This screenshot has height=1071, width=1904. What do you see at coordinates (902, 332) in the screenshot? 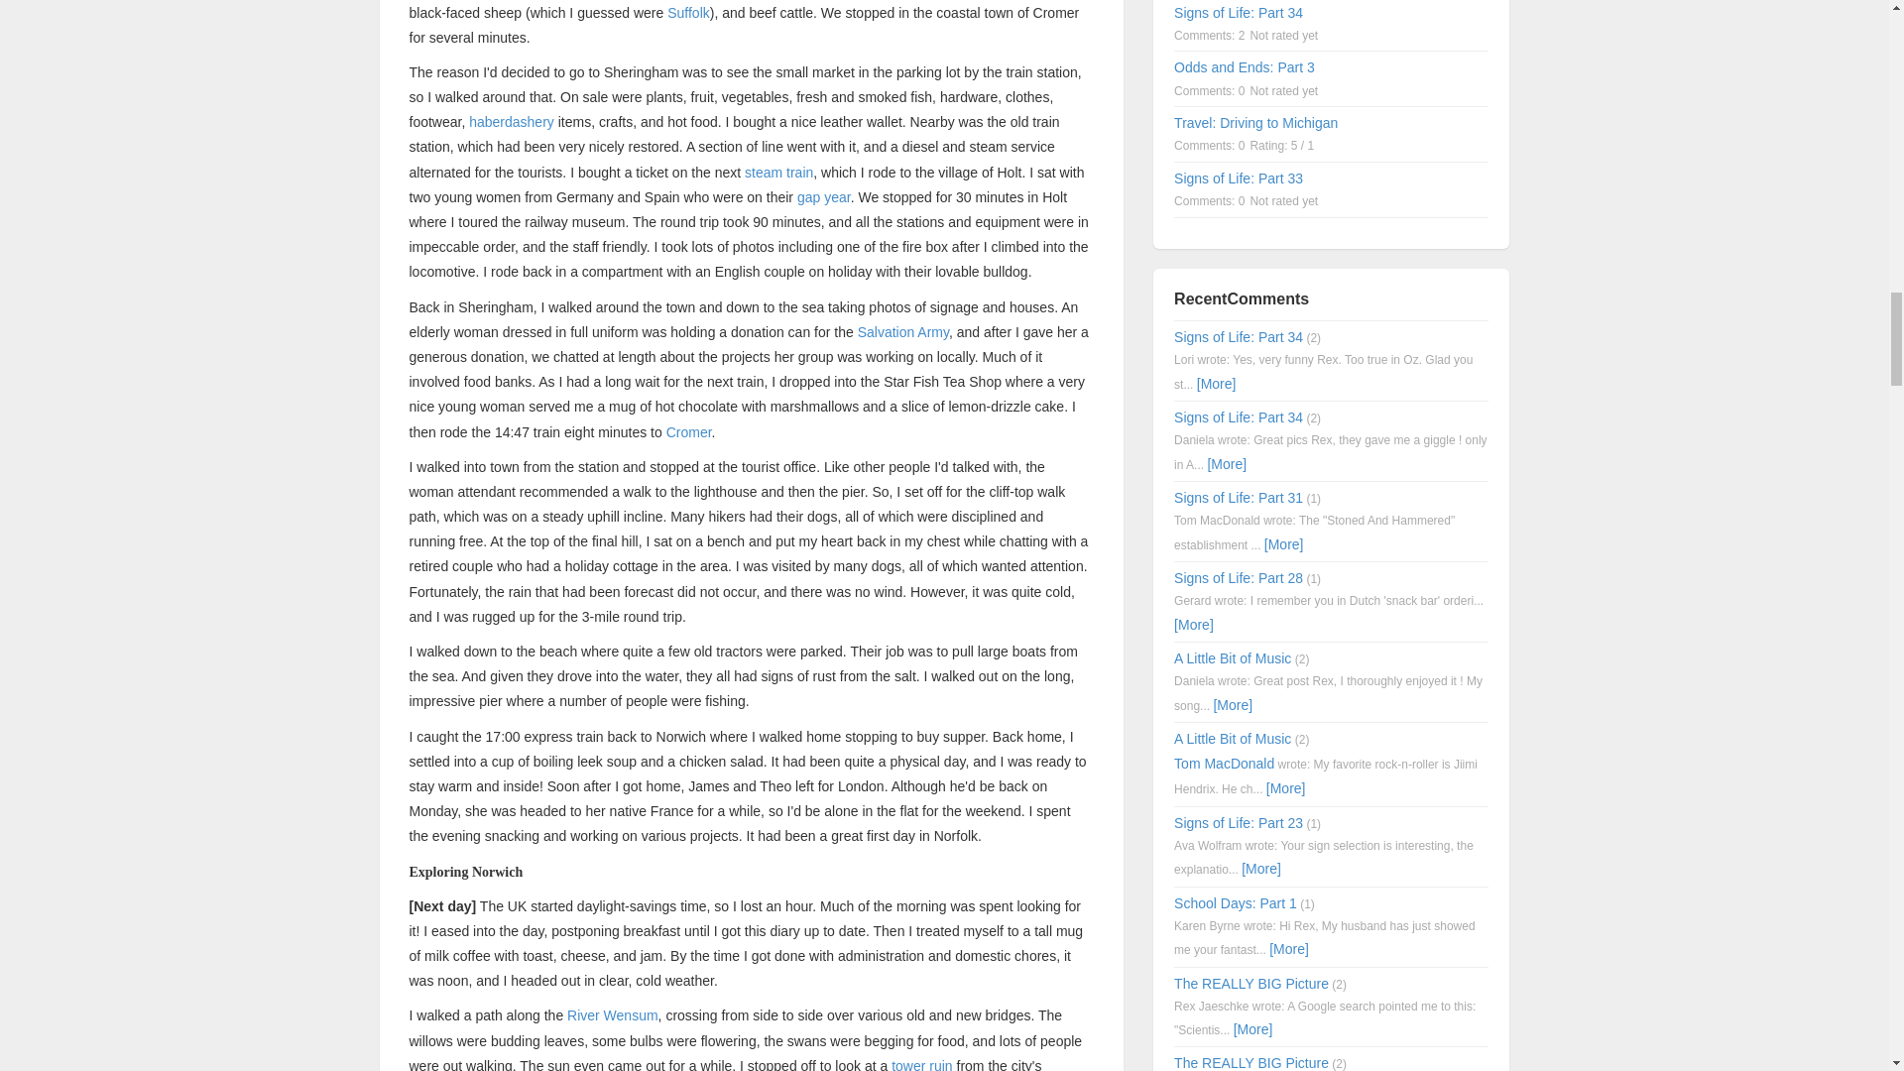
I see `Salvation Army` at bounding box center [902, 332].